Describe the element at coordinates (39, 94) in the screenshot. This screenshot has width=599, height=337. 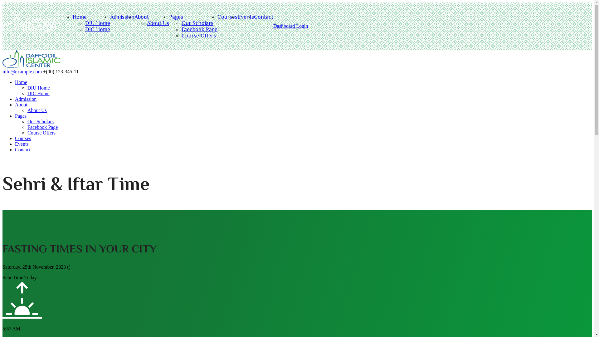
I see `DIC Home` at that location.